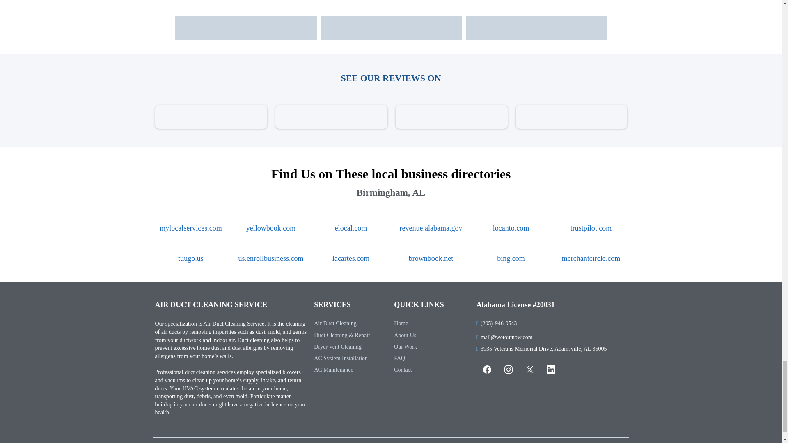  What do you see at coordinates (511, 228) in the screenshot?
I see `locanto.com` at bounding box center [511, 228].